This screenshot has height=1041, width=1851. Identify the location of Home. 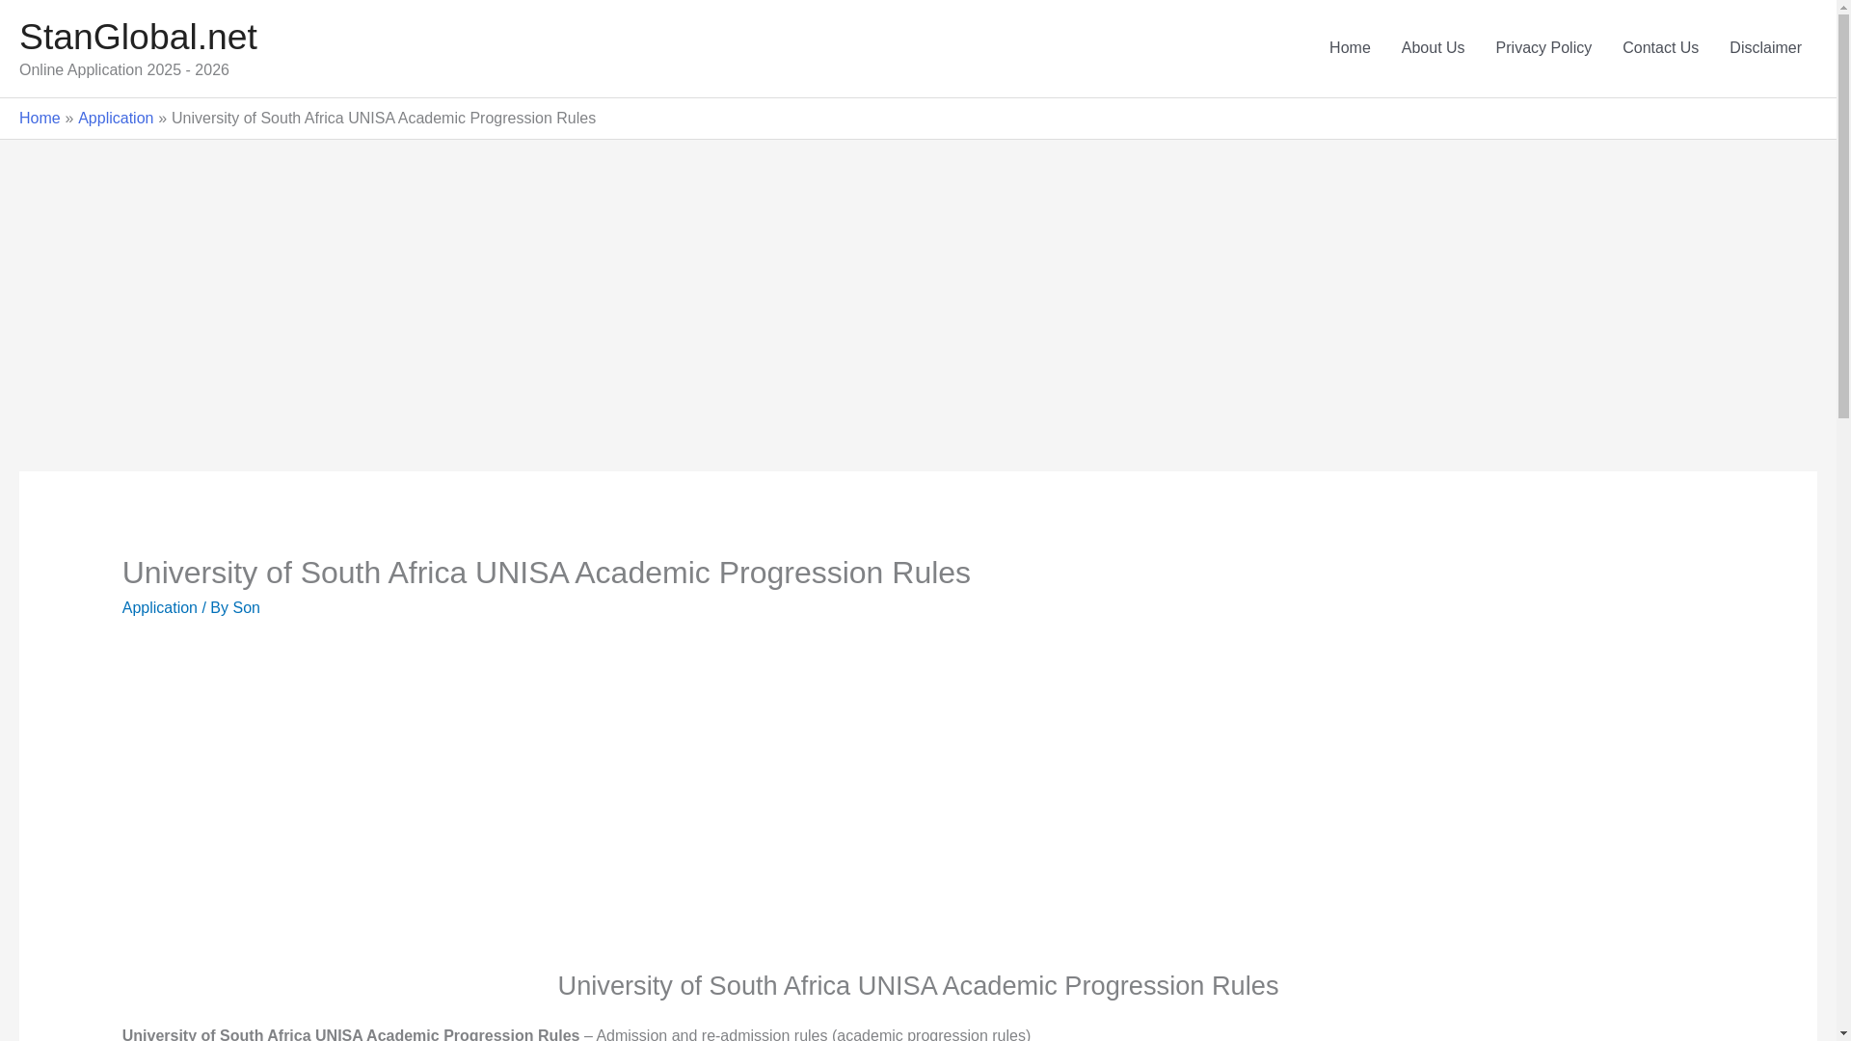
(40, 118).